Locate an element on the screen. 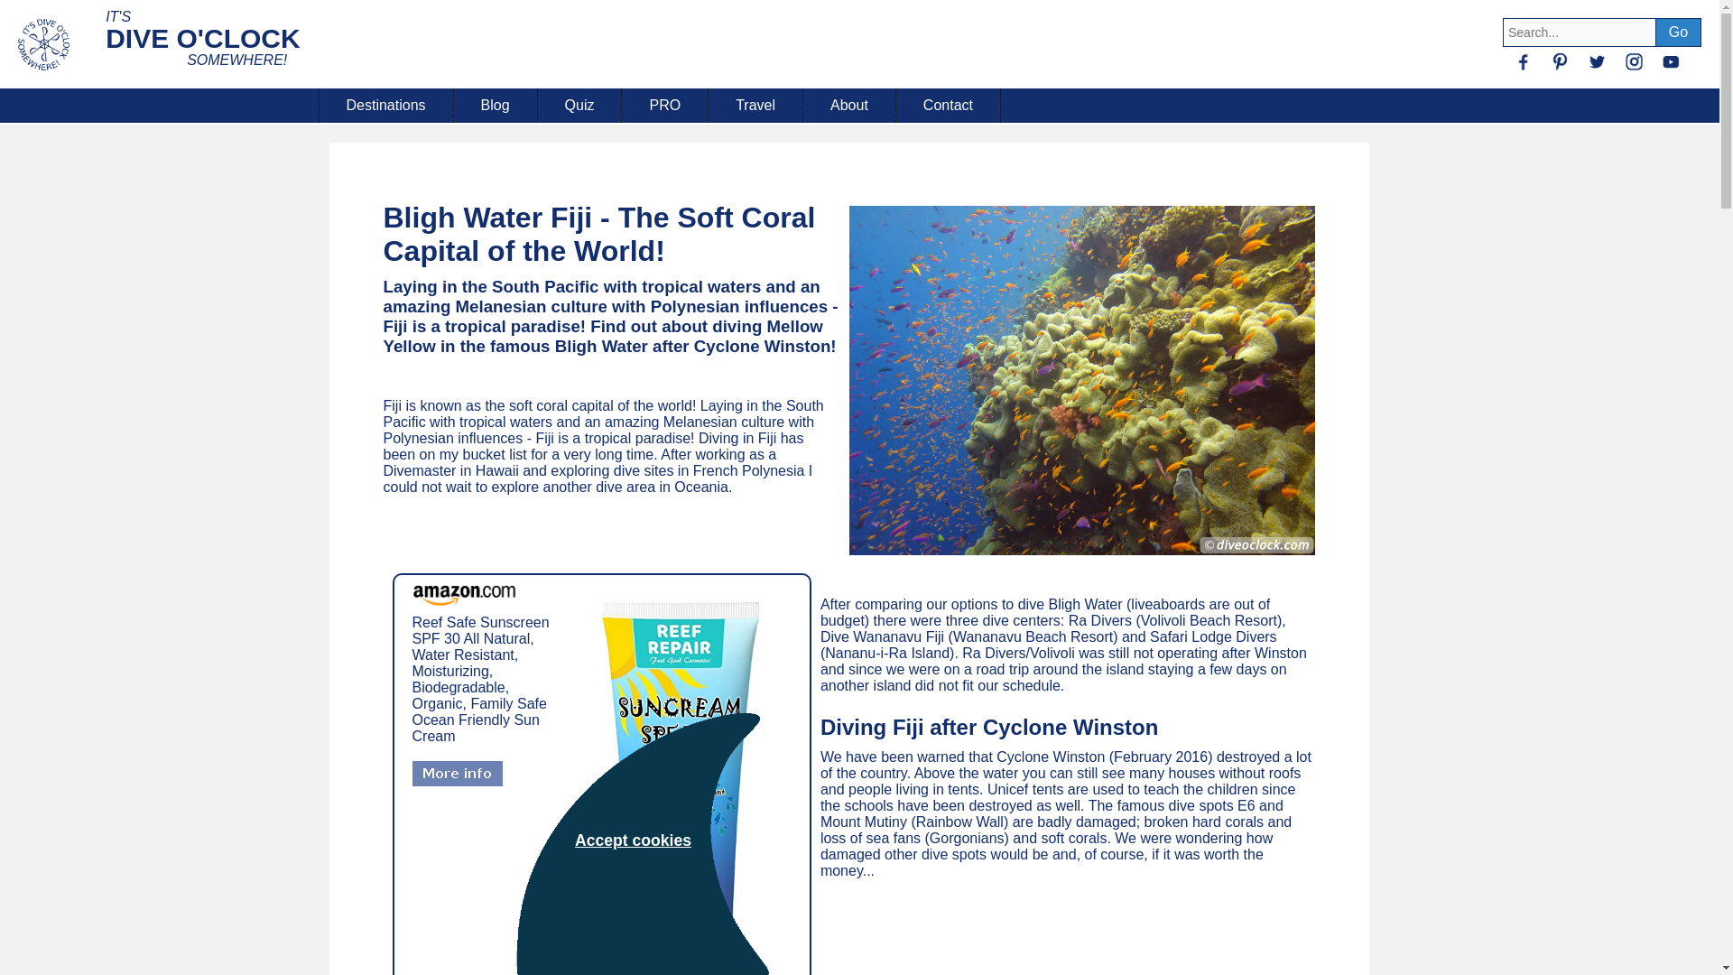 This screenshot has width=1733, height=975. Quiz is located at coordinates (579, 106).